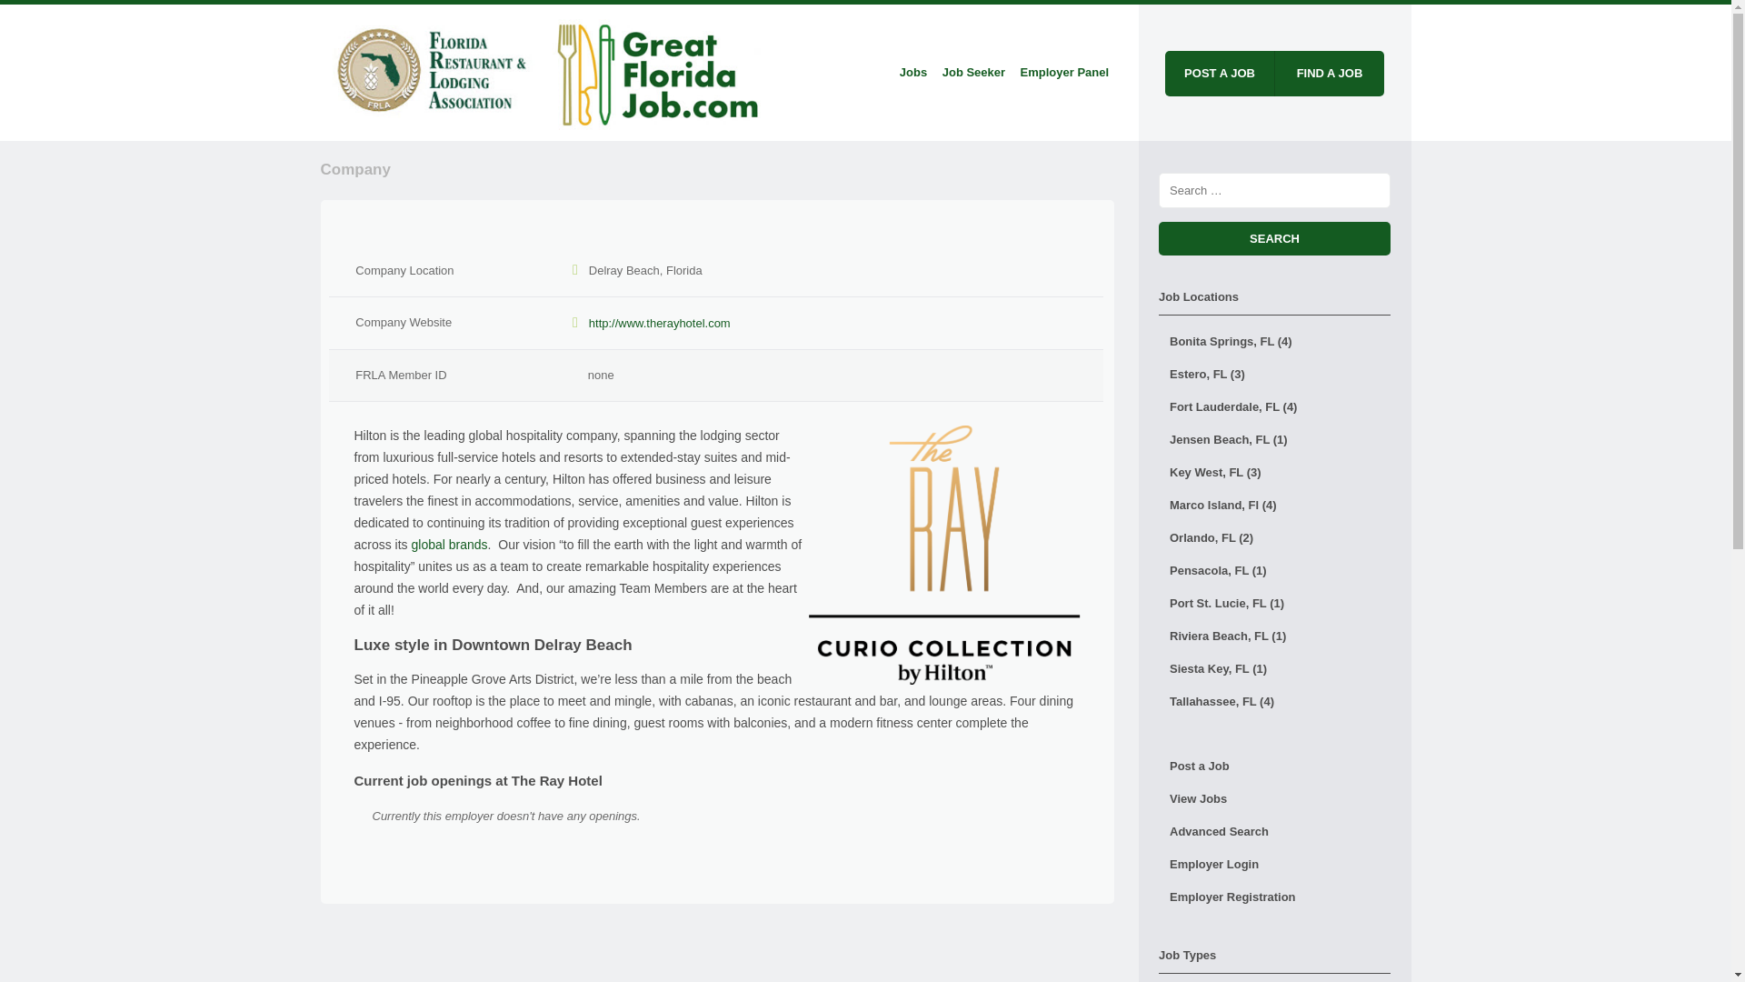  Describe the element at coordinates (892, 73) in the screenshot. I see `Skip to content` at that location.